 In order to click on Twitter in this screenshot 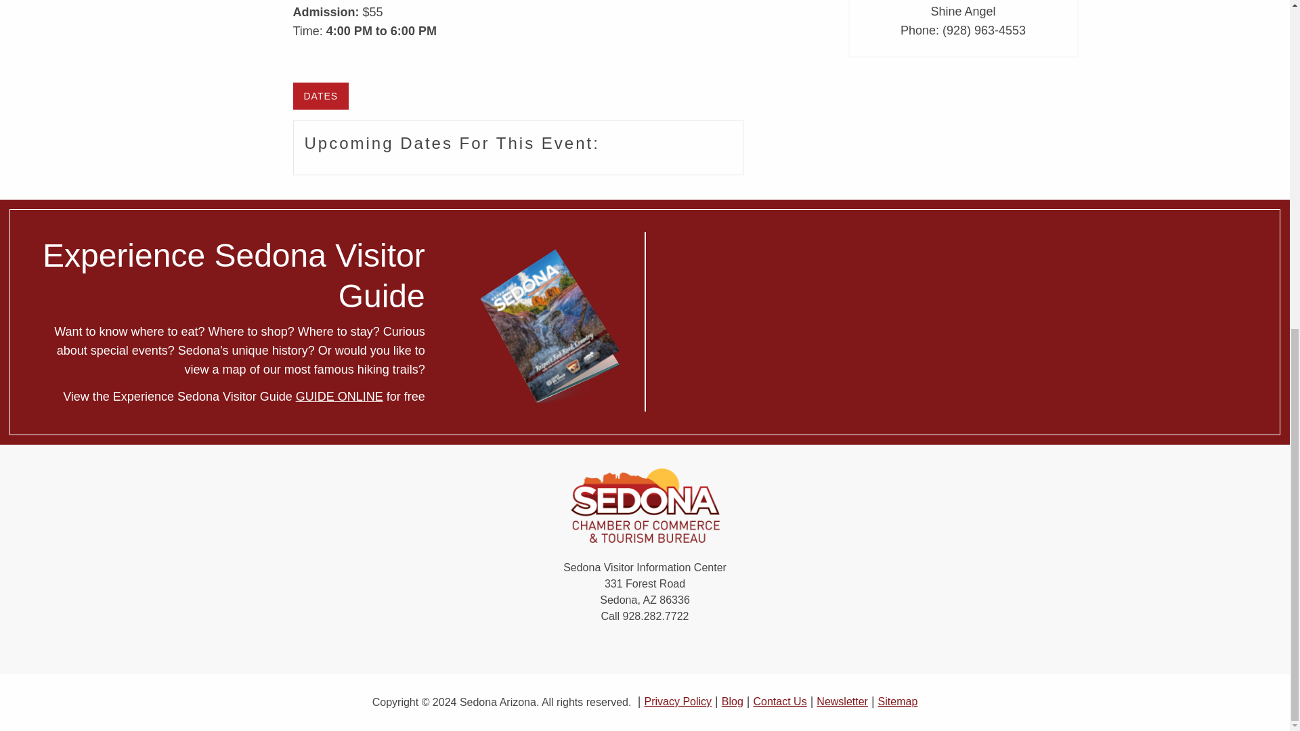, I will do `click(605, 648)`.